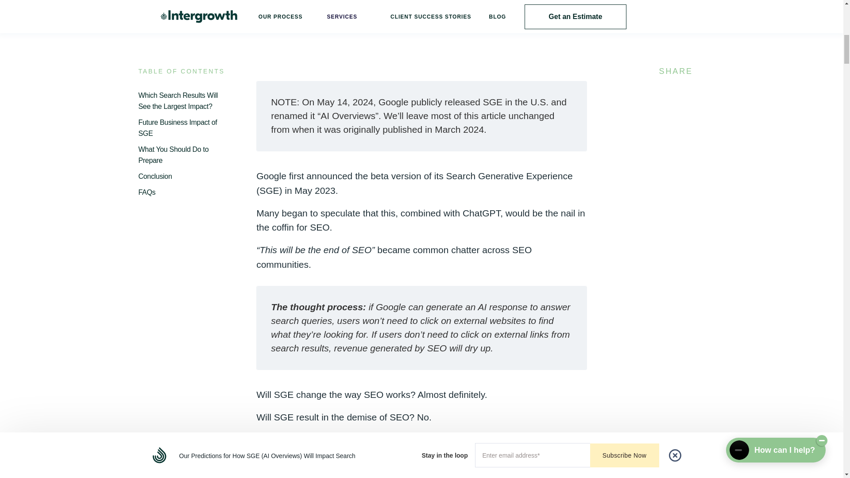  Describe the element at coordinates (184, 155) in the screenshot. I see `What You Should Do to Prepare` at that location.